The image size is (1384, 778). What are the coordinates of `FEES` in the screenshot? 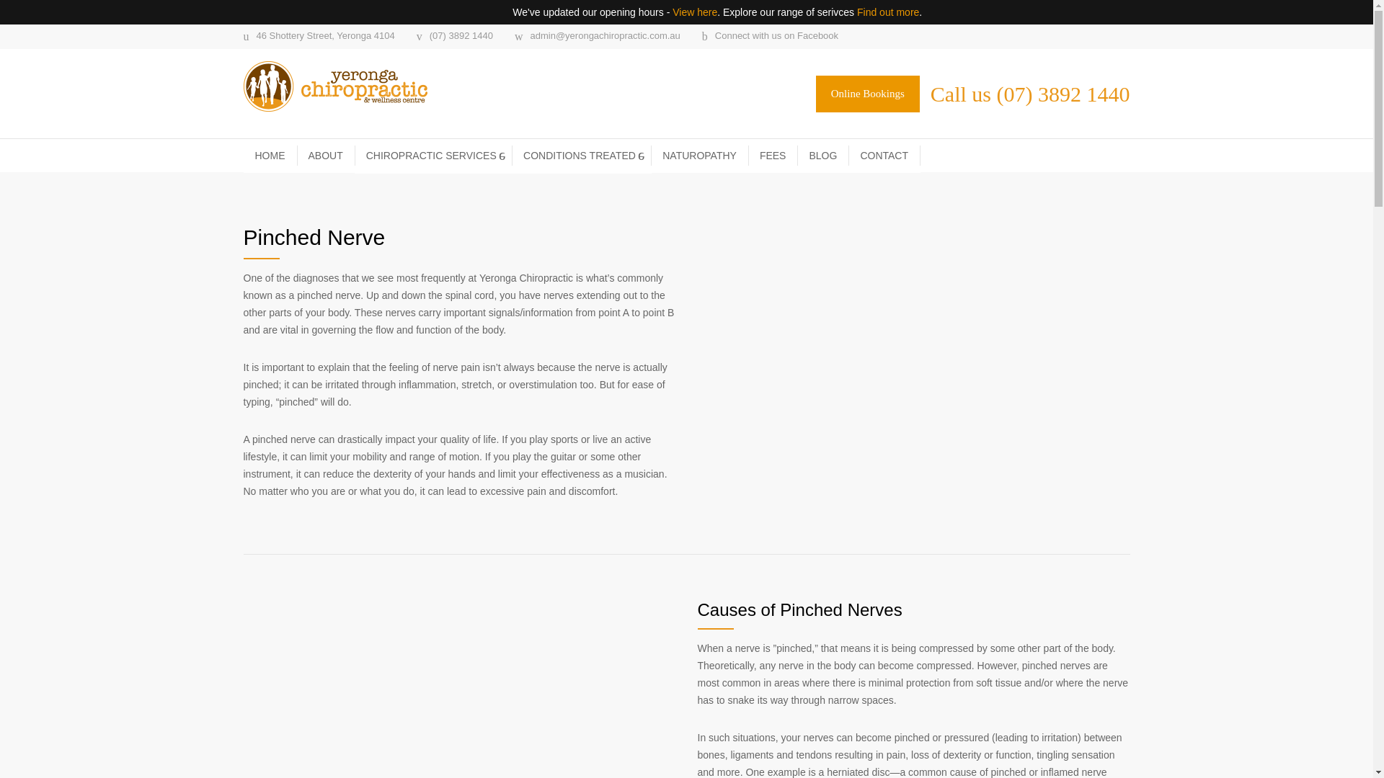 It's located at (773, 156).